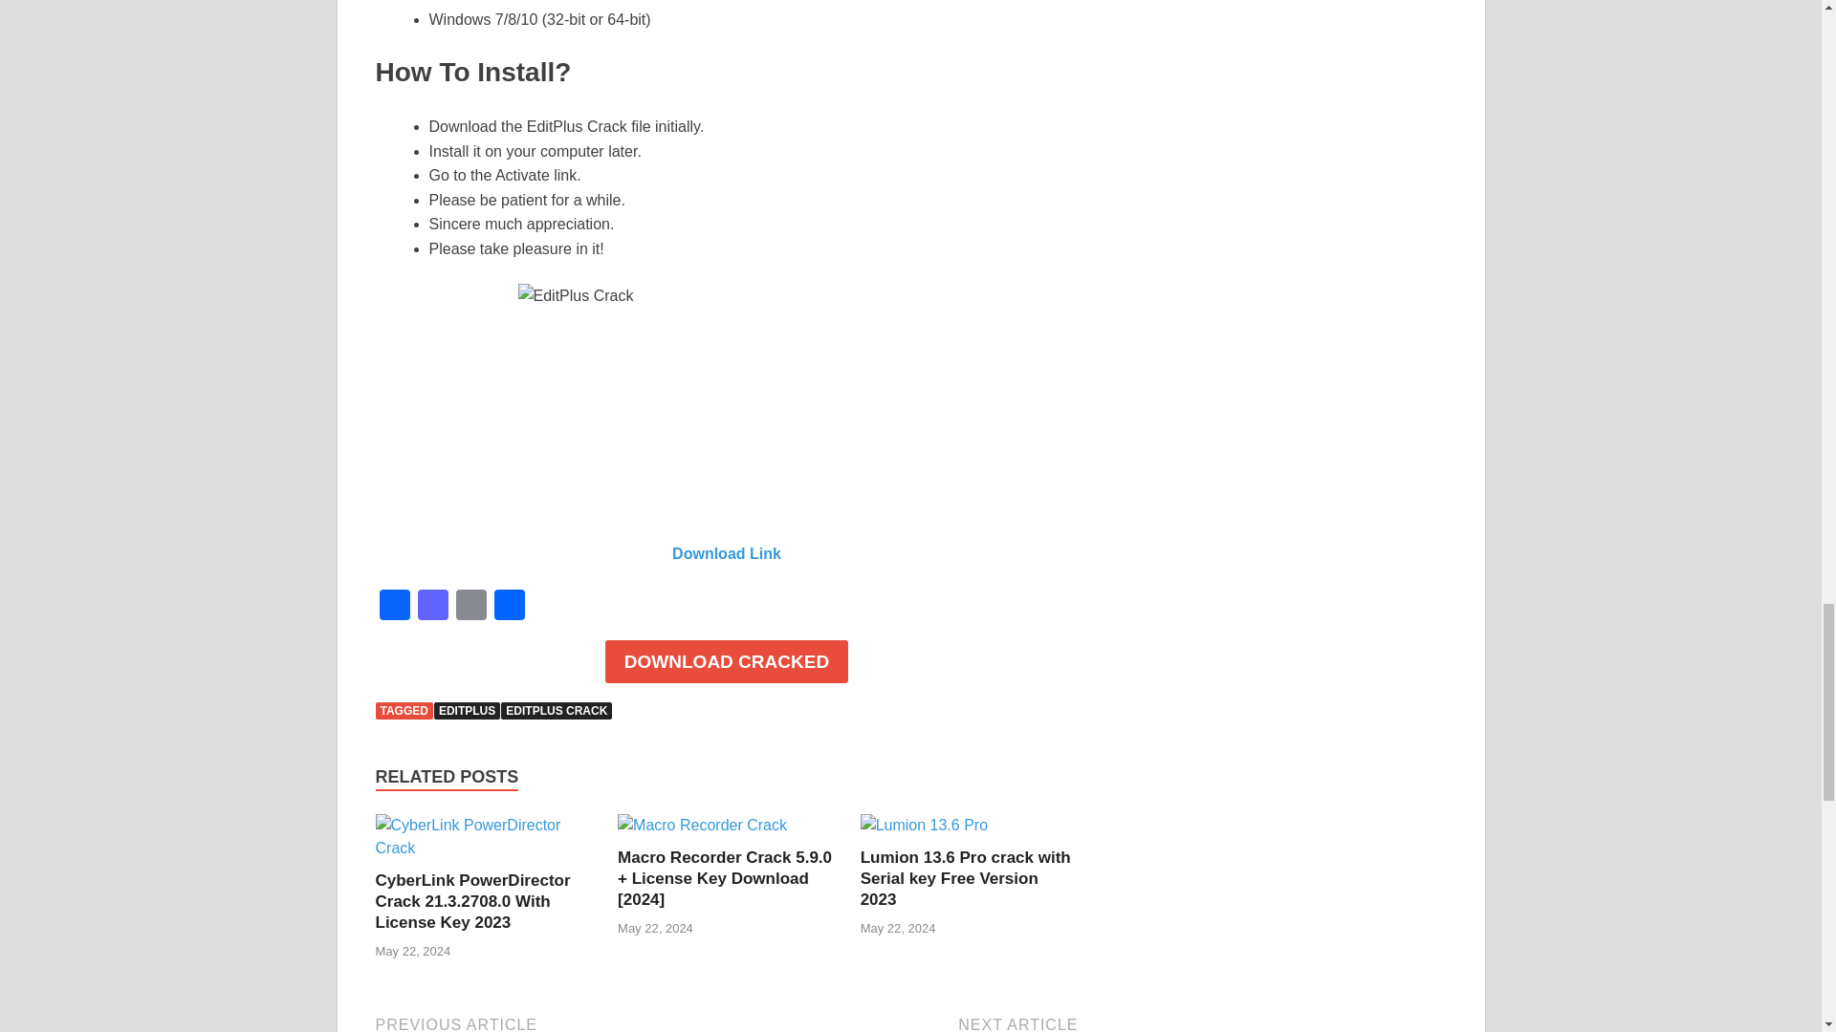  I want to click on Email, so click(470, 607).